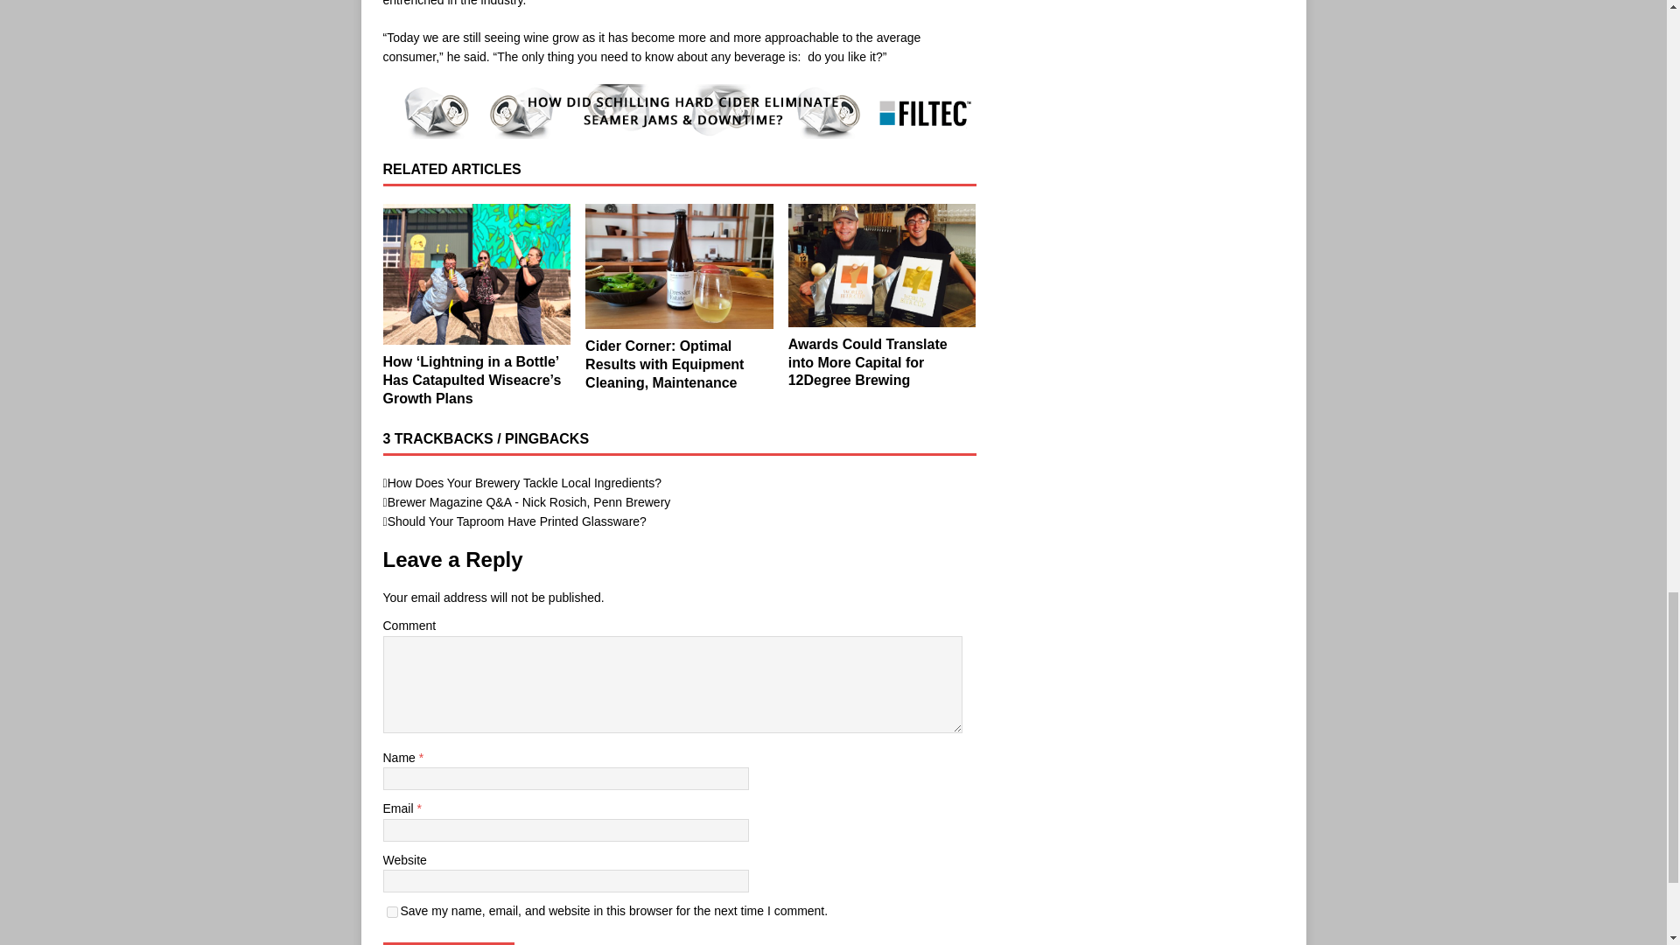 The width and height of the screenshot is (1680, 945). What do you see at coordinates (392, 912) in the screenshot?
I see `yes` at bounding box center [392, 912].